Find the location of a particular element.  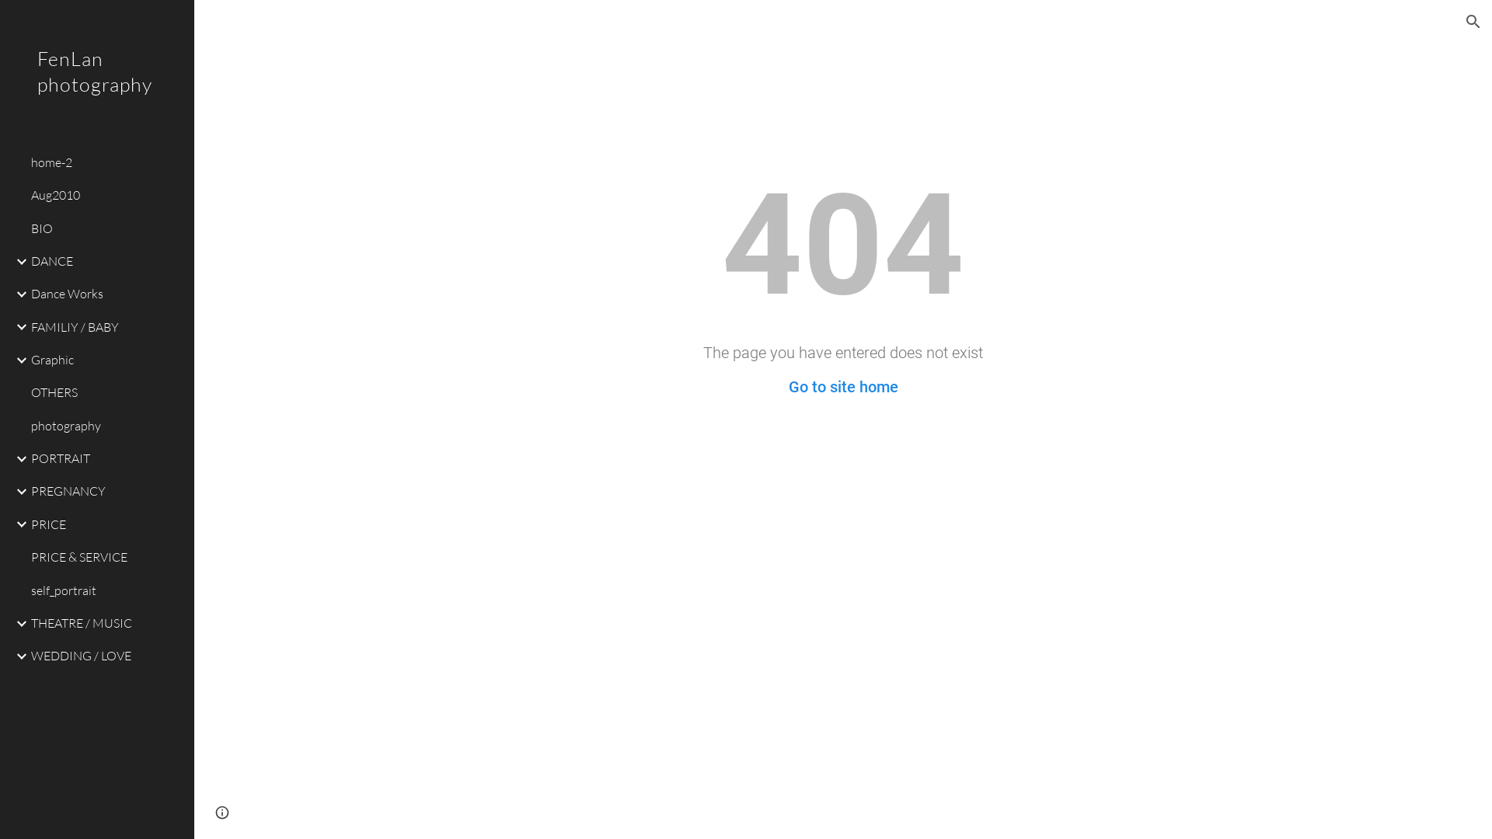

Aug2010 is located at coordinates (106, 196).